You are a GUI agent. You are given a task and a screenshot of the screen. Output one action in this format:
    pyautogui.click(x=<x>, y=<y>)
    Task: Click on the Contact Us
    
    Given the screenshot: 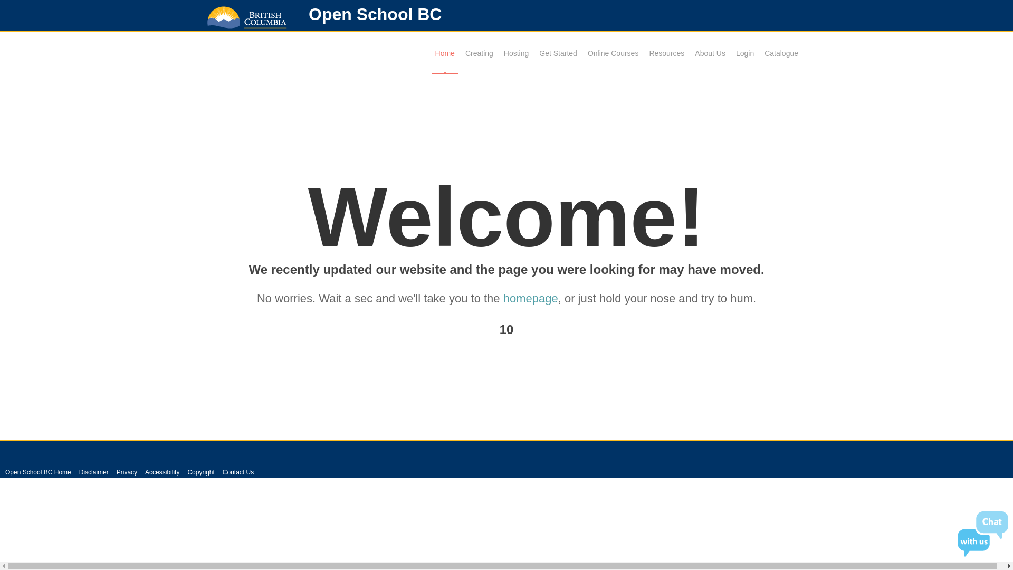 What is the action you would take?
    pyautogui.click(x=238, y=473)
    